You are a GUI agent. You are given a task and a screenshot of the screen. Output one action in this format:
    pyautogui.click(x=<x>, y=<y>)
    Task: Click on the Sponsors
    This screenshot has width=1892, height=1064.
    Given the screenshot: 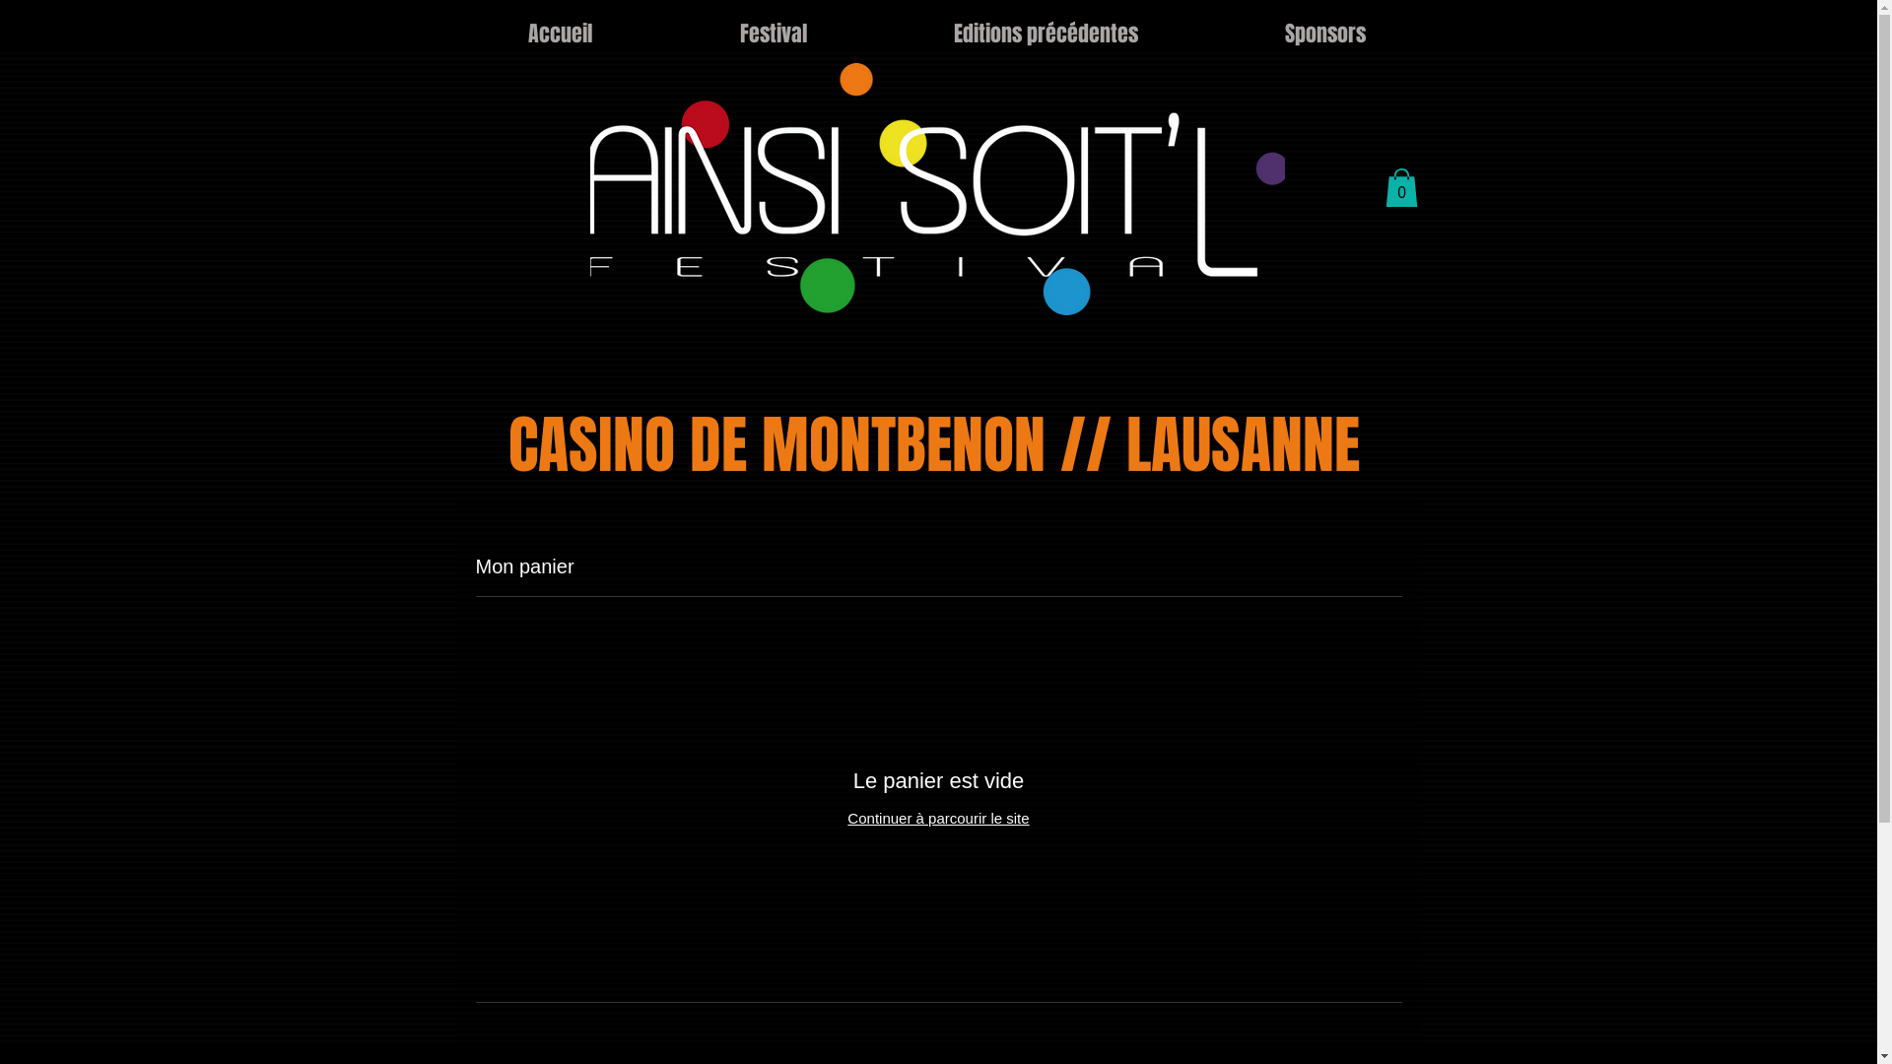 What is the action you would take?
    pyautogui.click(x=1326, y=33)
    